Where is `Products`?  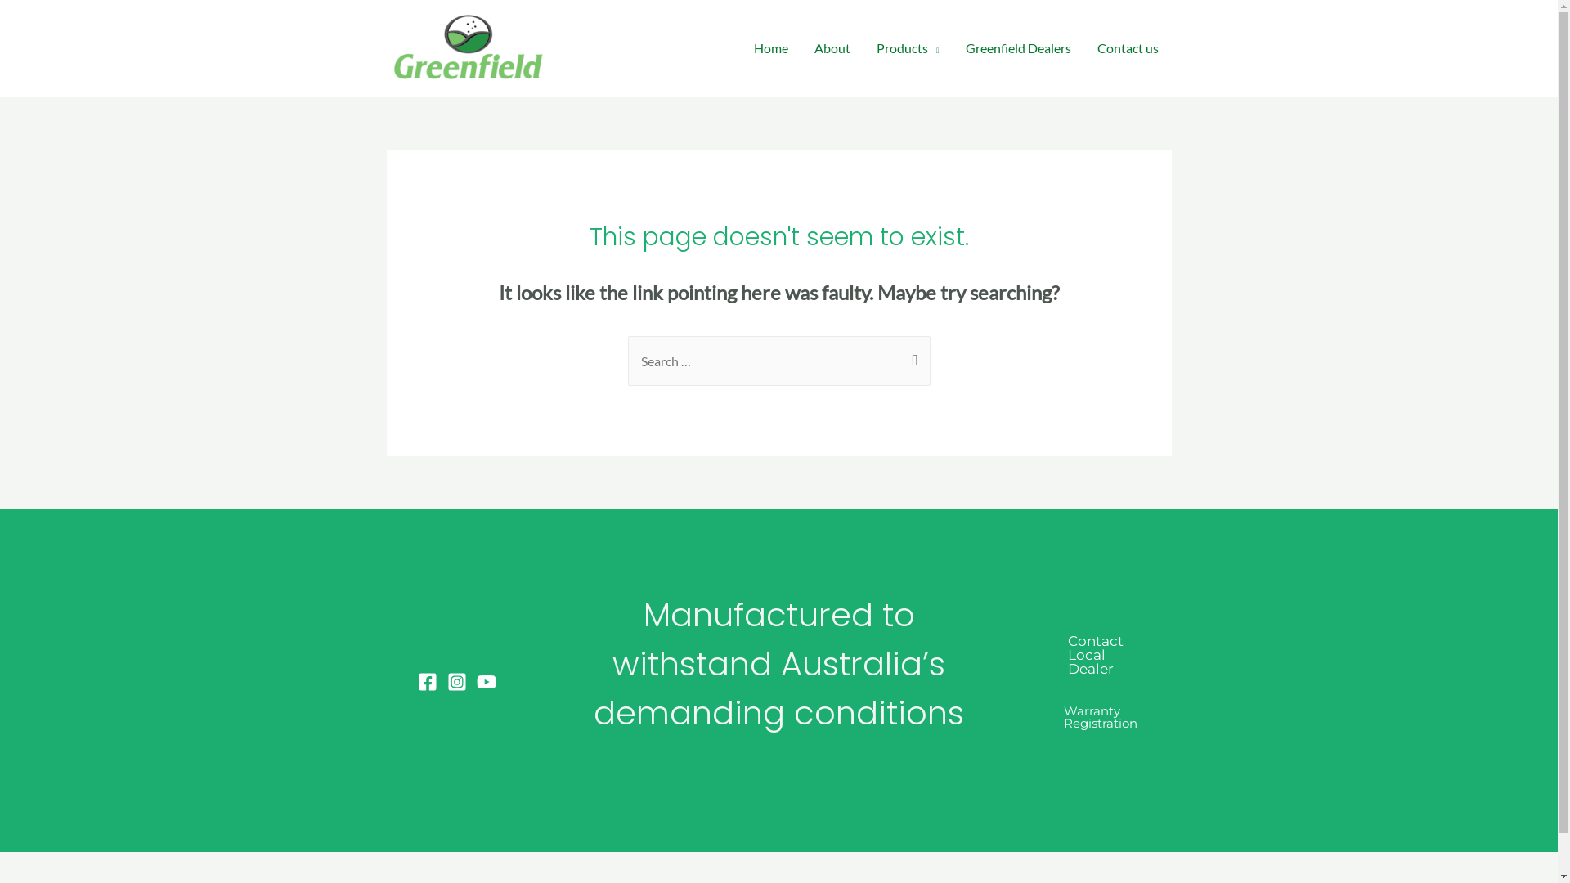
Products is located at coordinates (908, 48).